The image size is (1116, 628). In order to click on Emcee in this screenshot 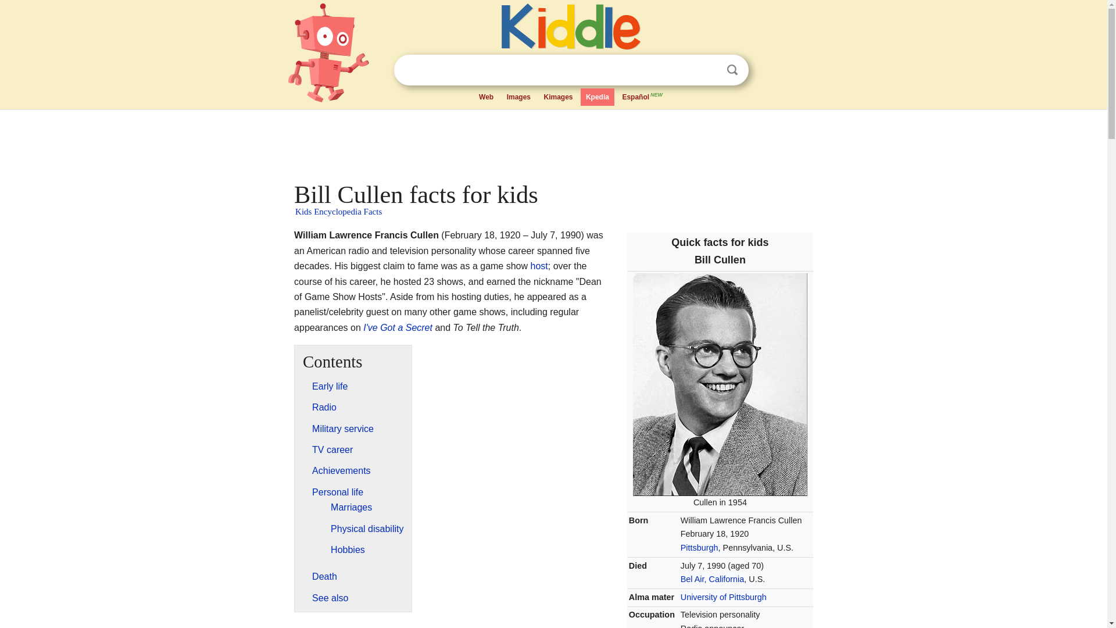, I will do `click(539, 266)`.